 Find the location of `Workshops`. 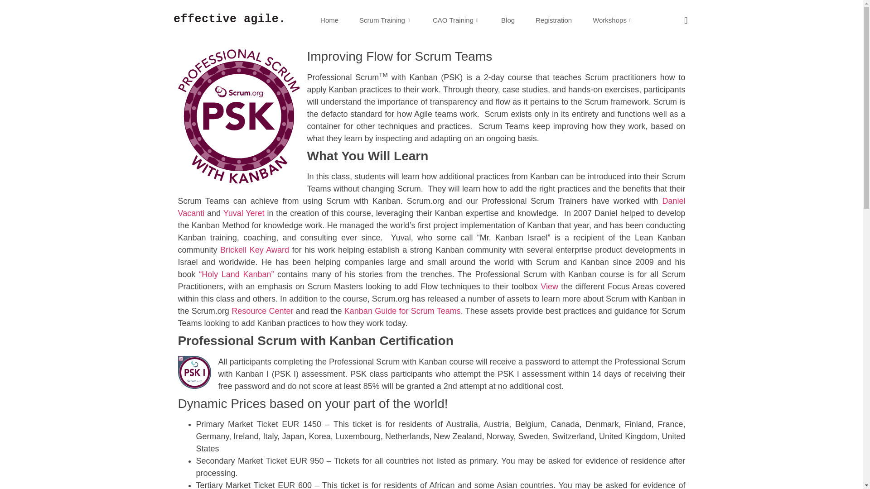

Workshops is located at coordinates (613, 20).